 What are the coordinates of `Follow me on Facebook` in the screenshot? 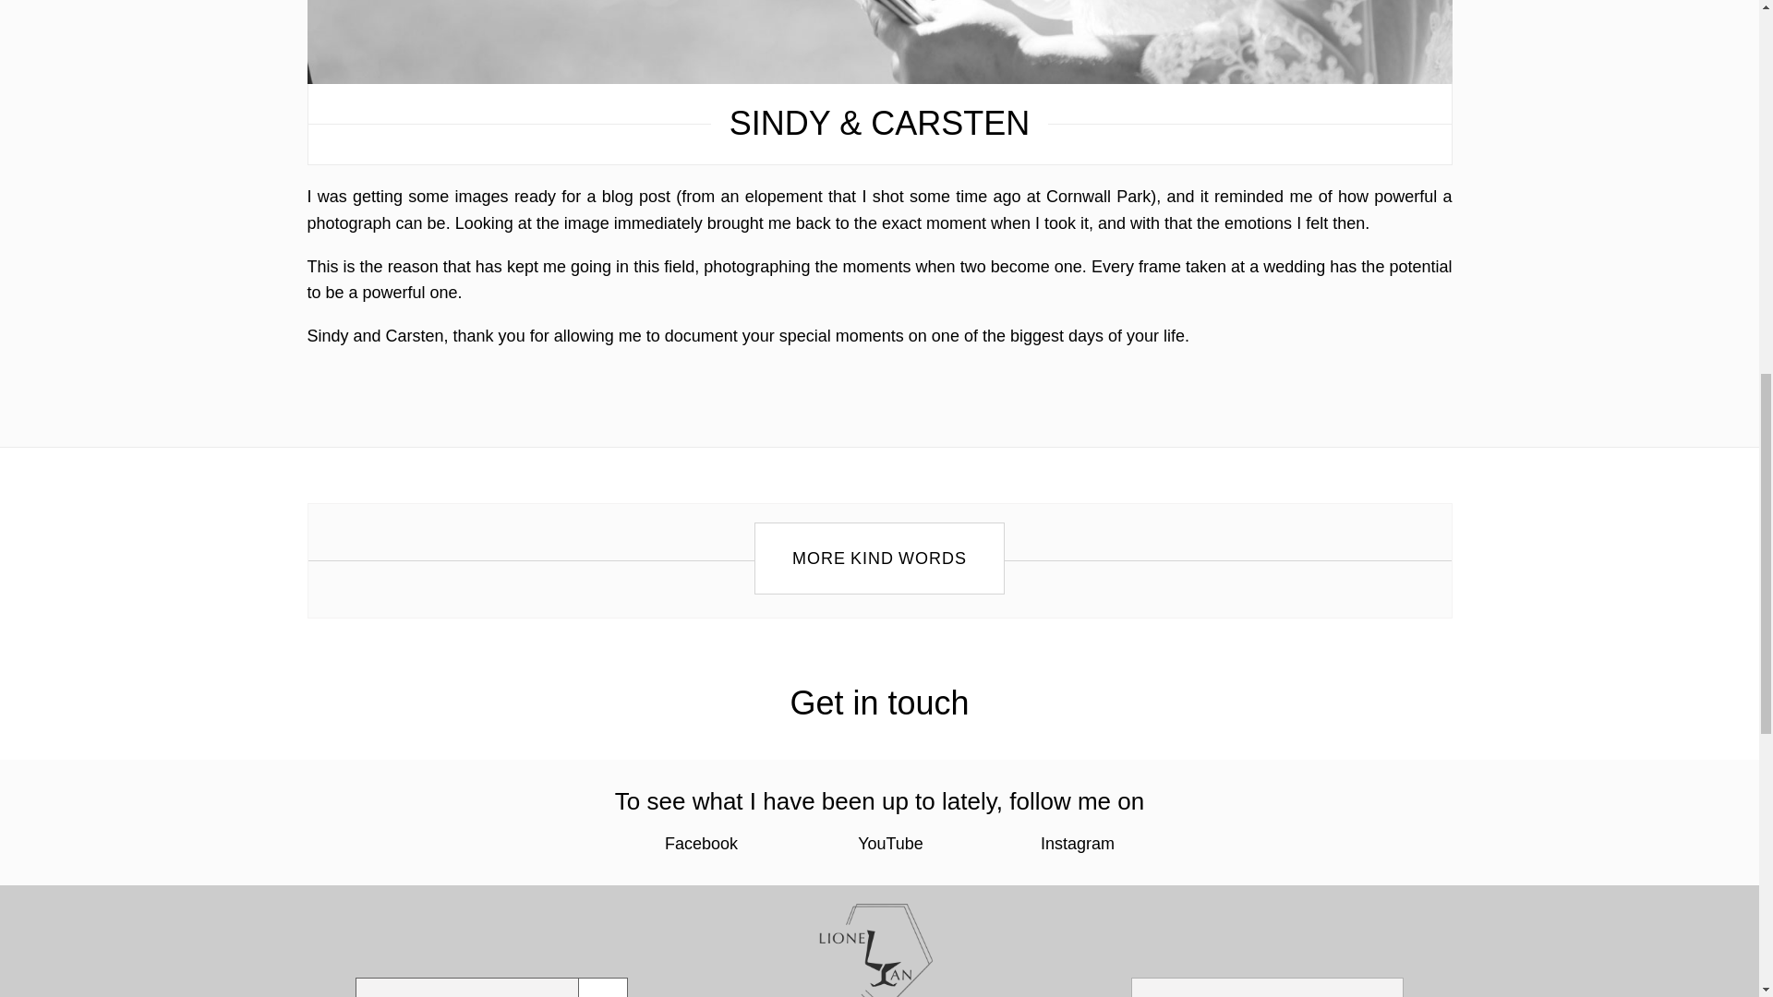 It's located at (691, 844).